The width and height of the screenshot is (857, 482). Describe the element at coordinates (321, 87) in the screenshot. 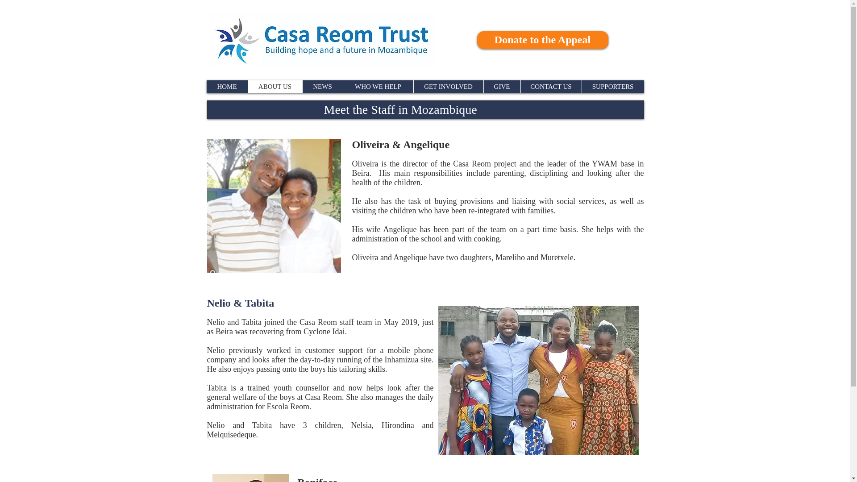

I see `NEWS` at that location.